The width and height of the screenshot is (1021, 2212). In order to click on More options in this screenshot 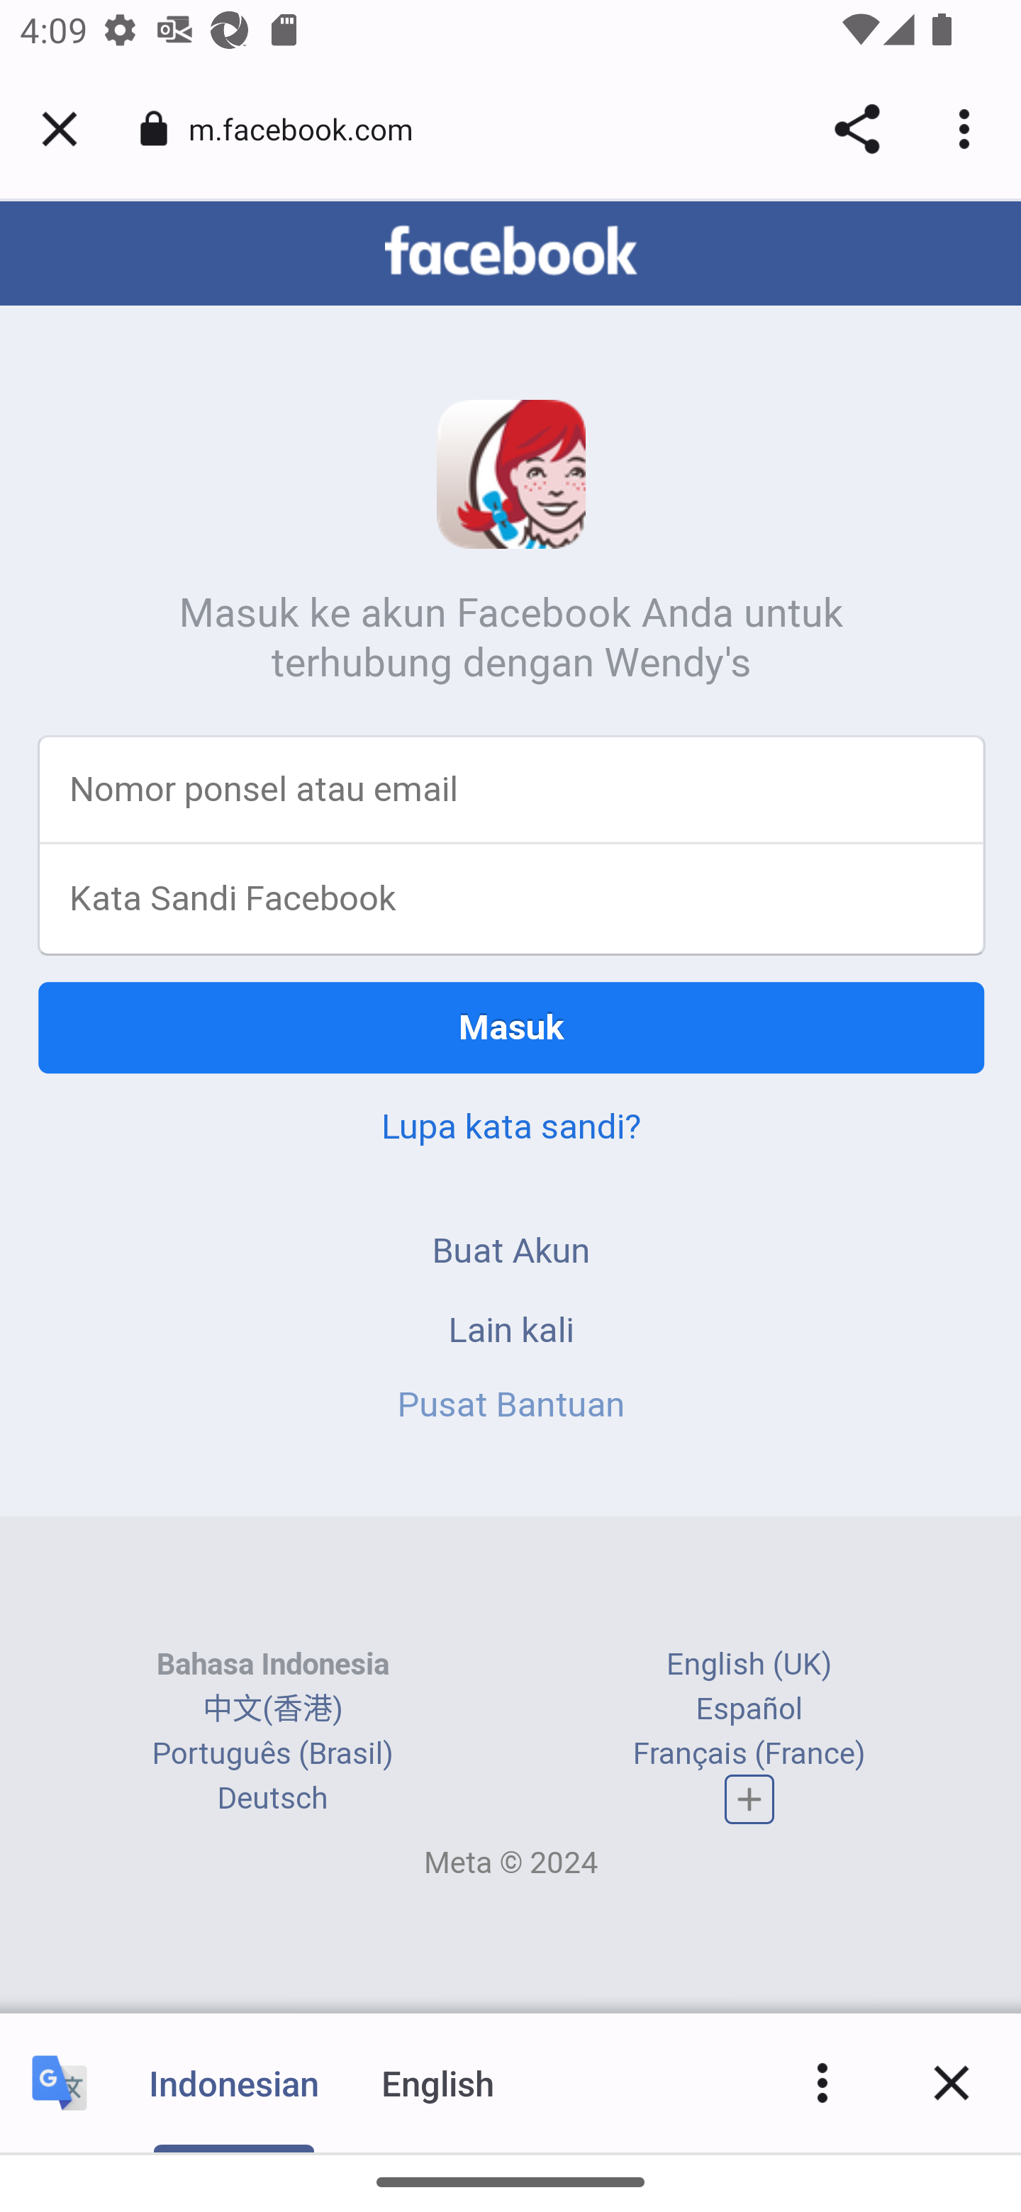, I will do `click(969, 129)`.